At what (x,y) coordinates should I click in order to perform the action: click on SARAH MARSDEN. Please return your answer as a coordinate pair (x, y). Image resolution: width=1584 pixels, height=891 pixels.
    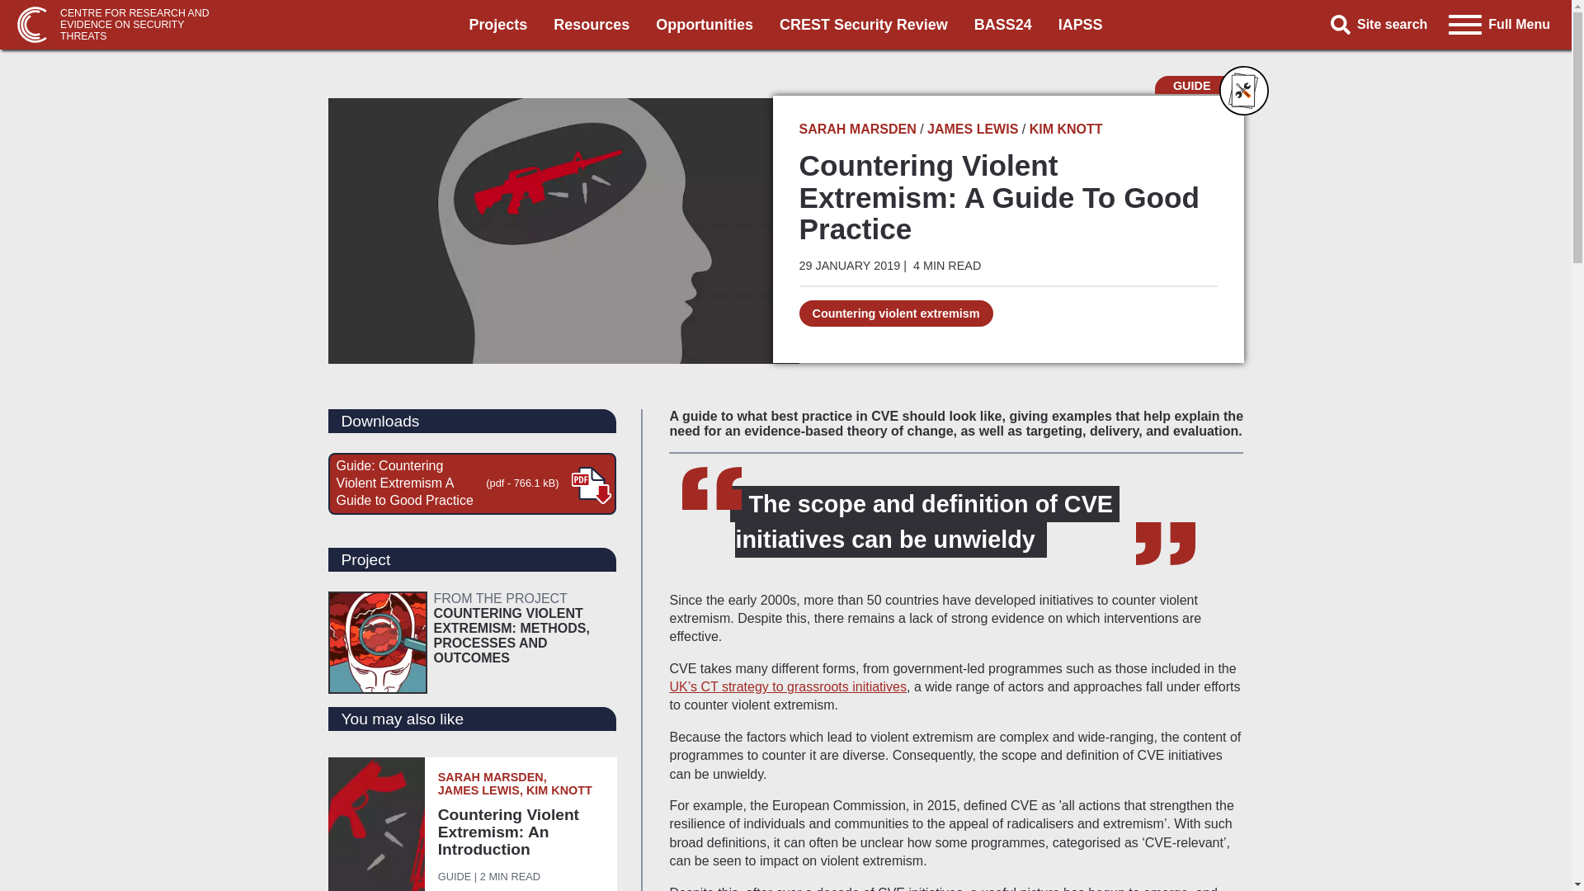
    Looking at the image, I should click on (856, 129).